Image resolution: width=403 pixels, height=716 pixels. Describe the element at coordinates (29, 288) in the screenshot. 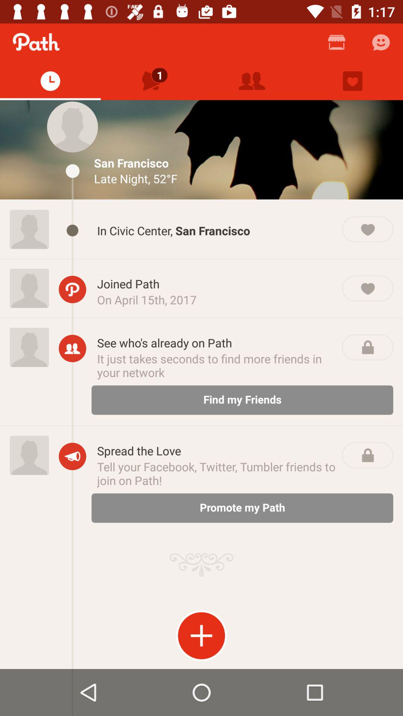

I see `select third image from bottom` at that location.